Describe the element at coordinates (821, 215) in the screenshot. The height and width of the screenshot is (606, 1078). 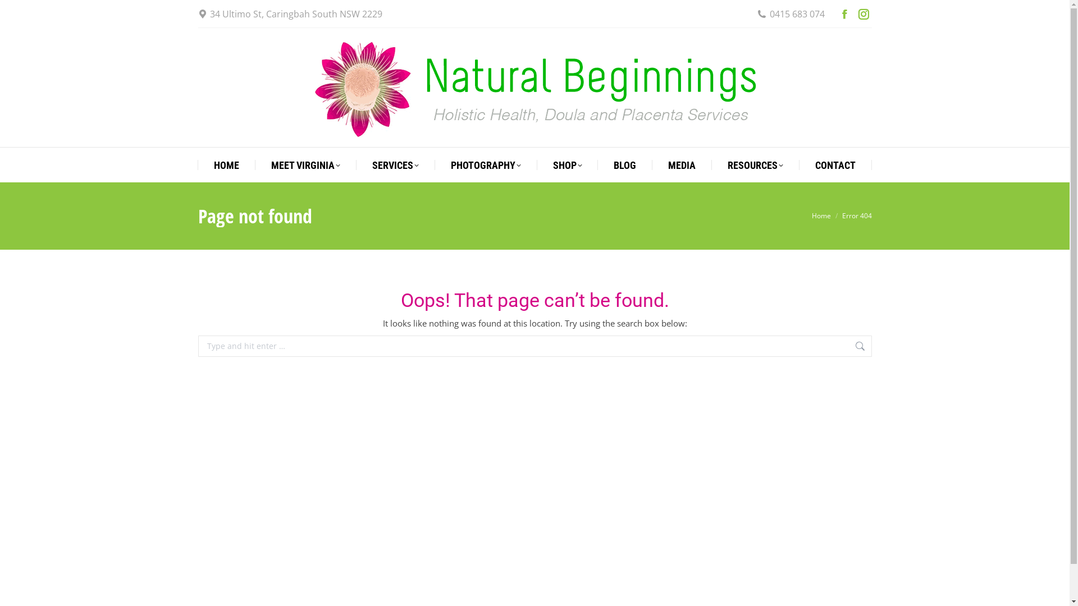
I see `Home` at that location.